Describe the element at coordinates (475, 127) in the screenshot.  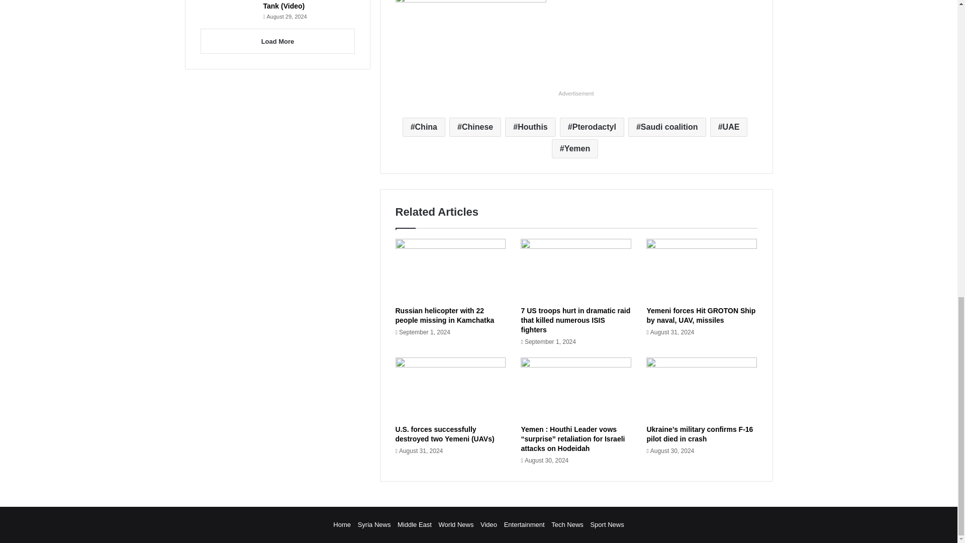
I see `Chinese` at that location.